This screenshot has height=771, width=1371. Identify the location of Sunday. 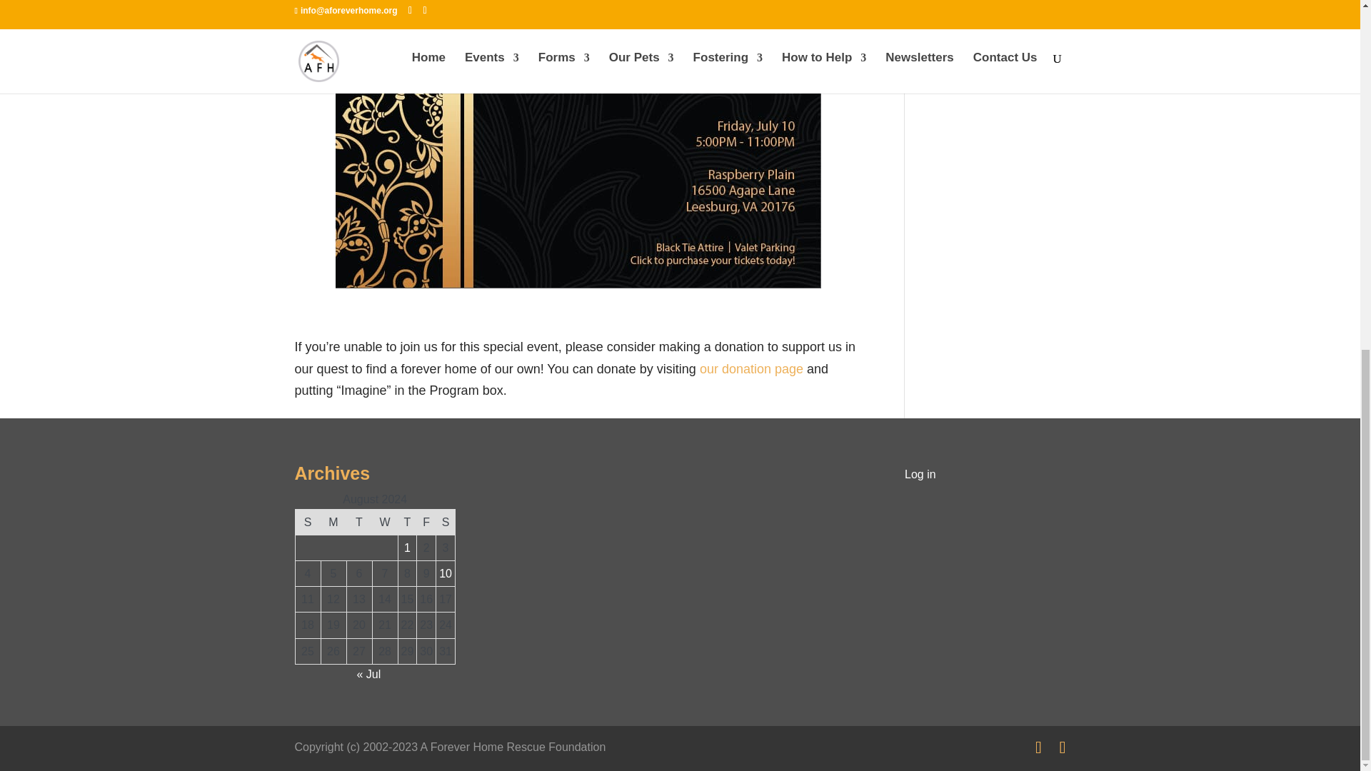
(307, 521).